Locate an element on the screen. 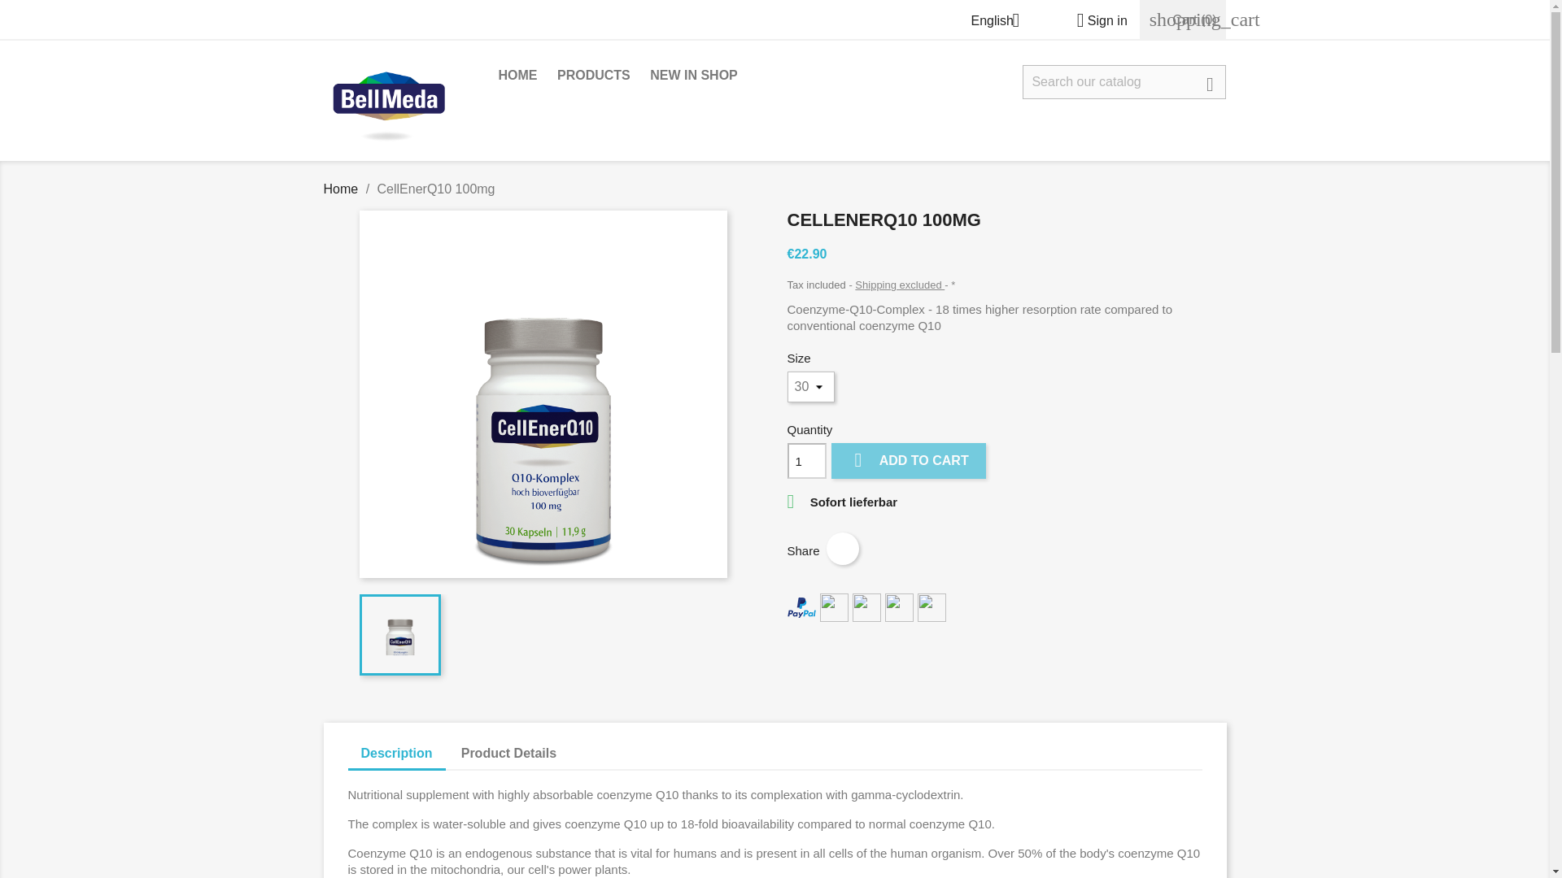  Share is located at coordinates (843, 548).